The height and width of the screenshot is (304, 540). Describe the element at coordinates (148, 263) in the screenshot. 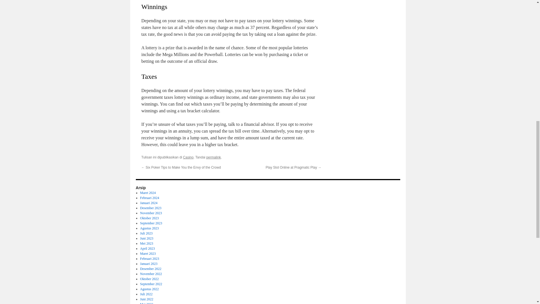

I see `Januari 2023` at that location.